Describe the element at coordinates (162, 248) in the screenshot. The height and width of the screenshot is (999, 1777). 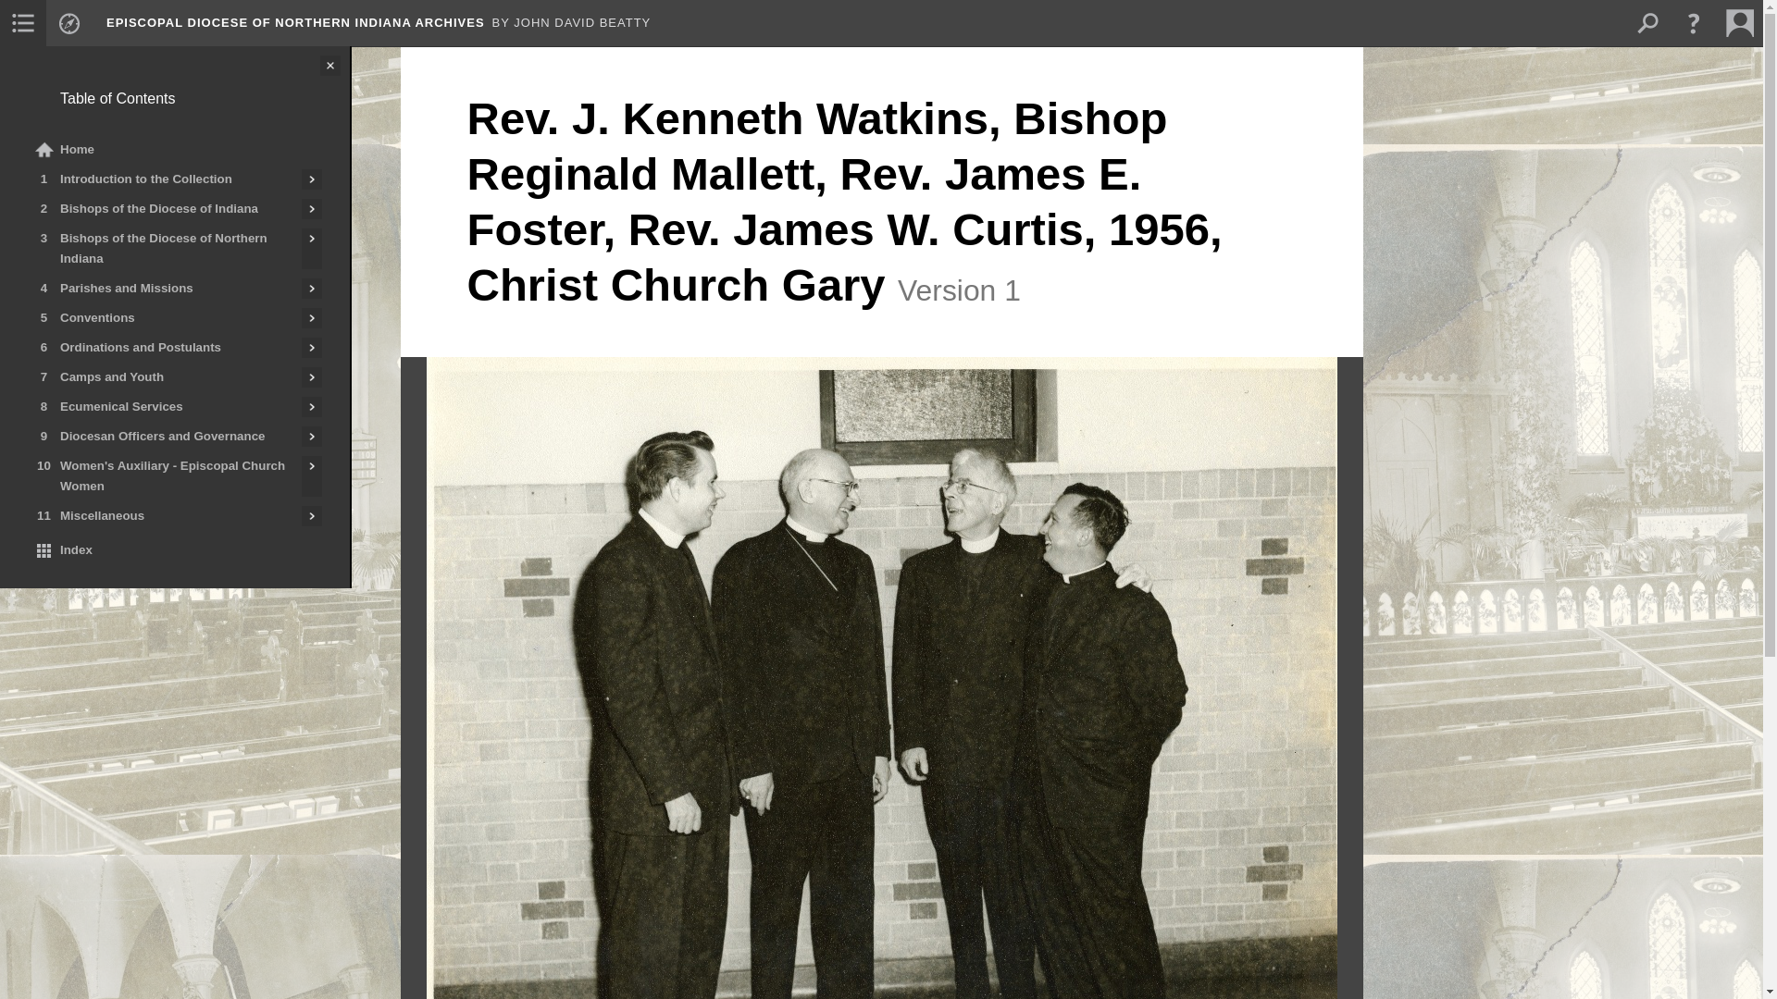
I see `Bishops of the Diocese of Northern Indiana` at that location.